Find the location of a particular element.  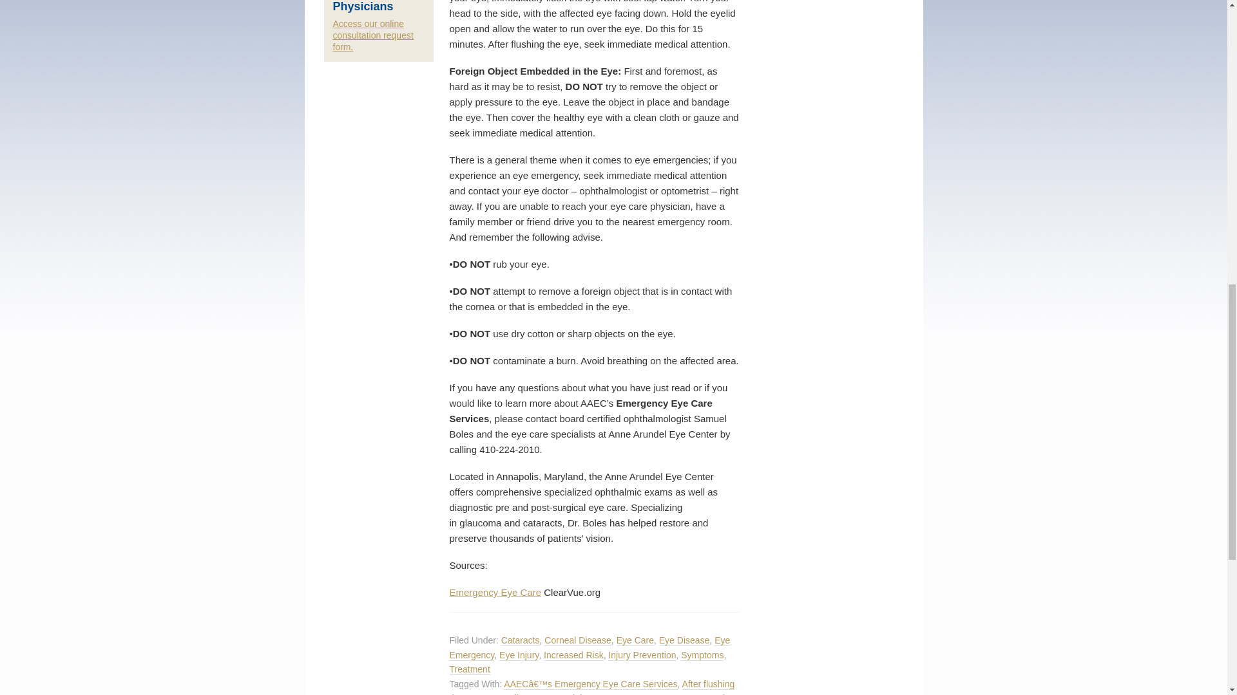

Eye Injury is located at coordinates (519, 655).